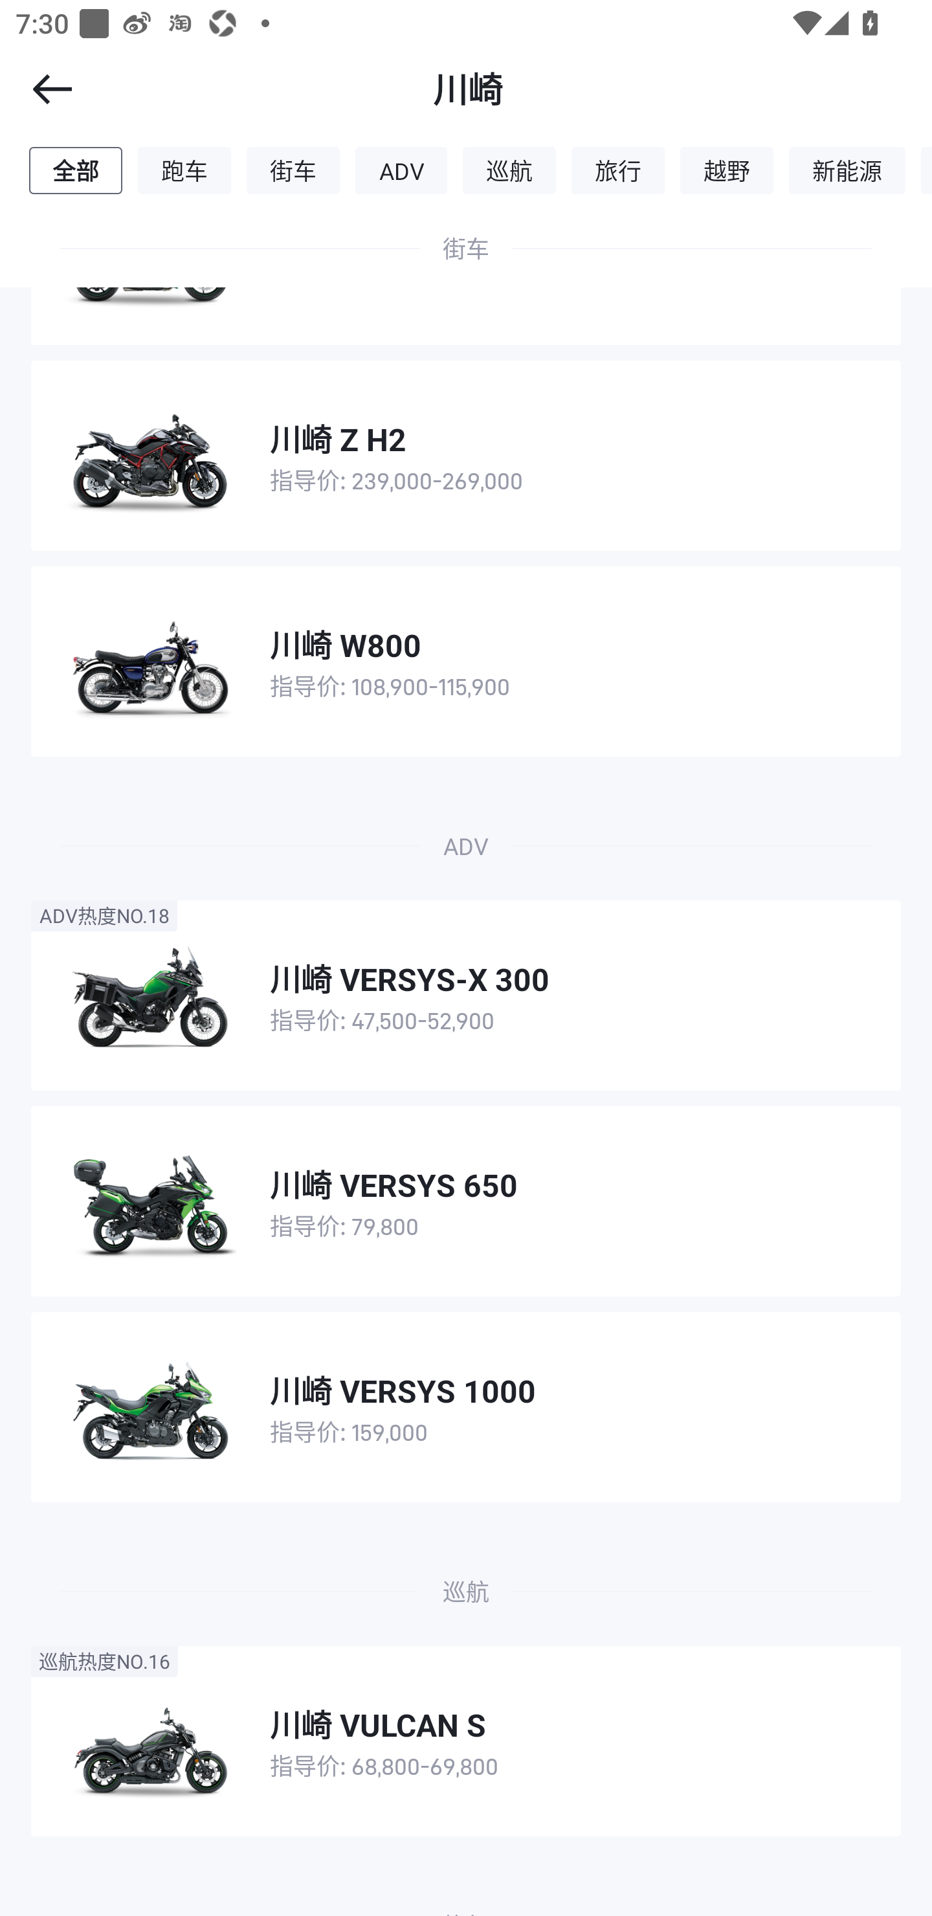 The height and width of the screenshot is (1916, 932). I want to click on 巡航热度NO.16 川崎 VULCAN S 指导价: 68,800-69,800, so click(466, 1740).